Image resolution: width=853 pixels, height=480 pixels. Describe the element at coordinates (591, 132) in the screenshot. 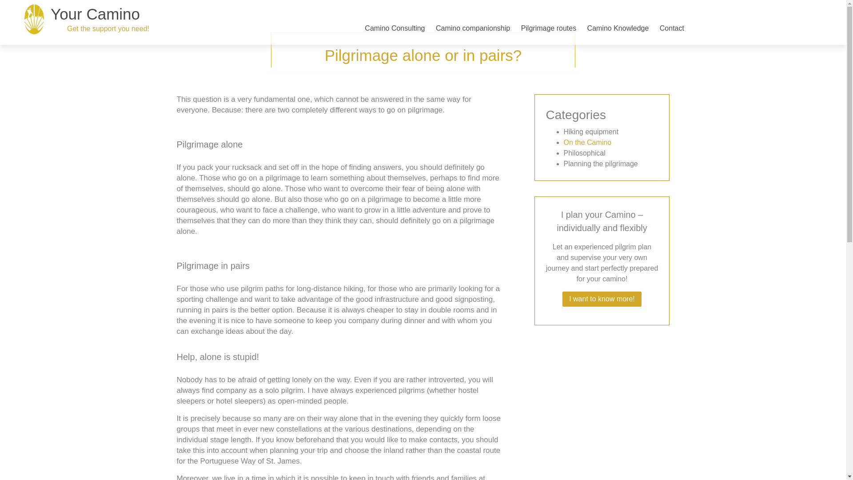

I see `Hiking equipment` at that location.